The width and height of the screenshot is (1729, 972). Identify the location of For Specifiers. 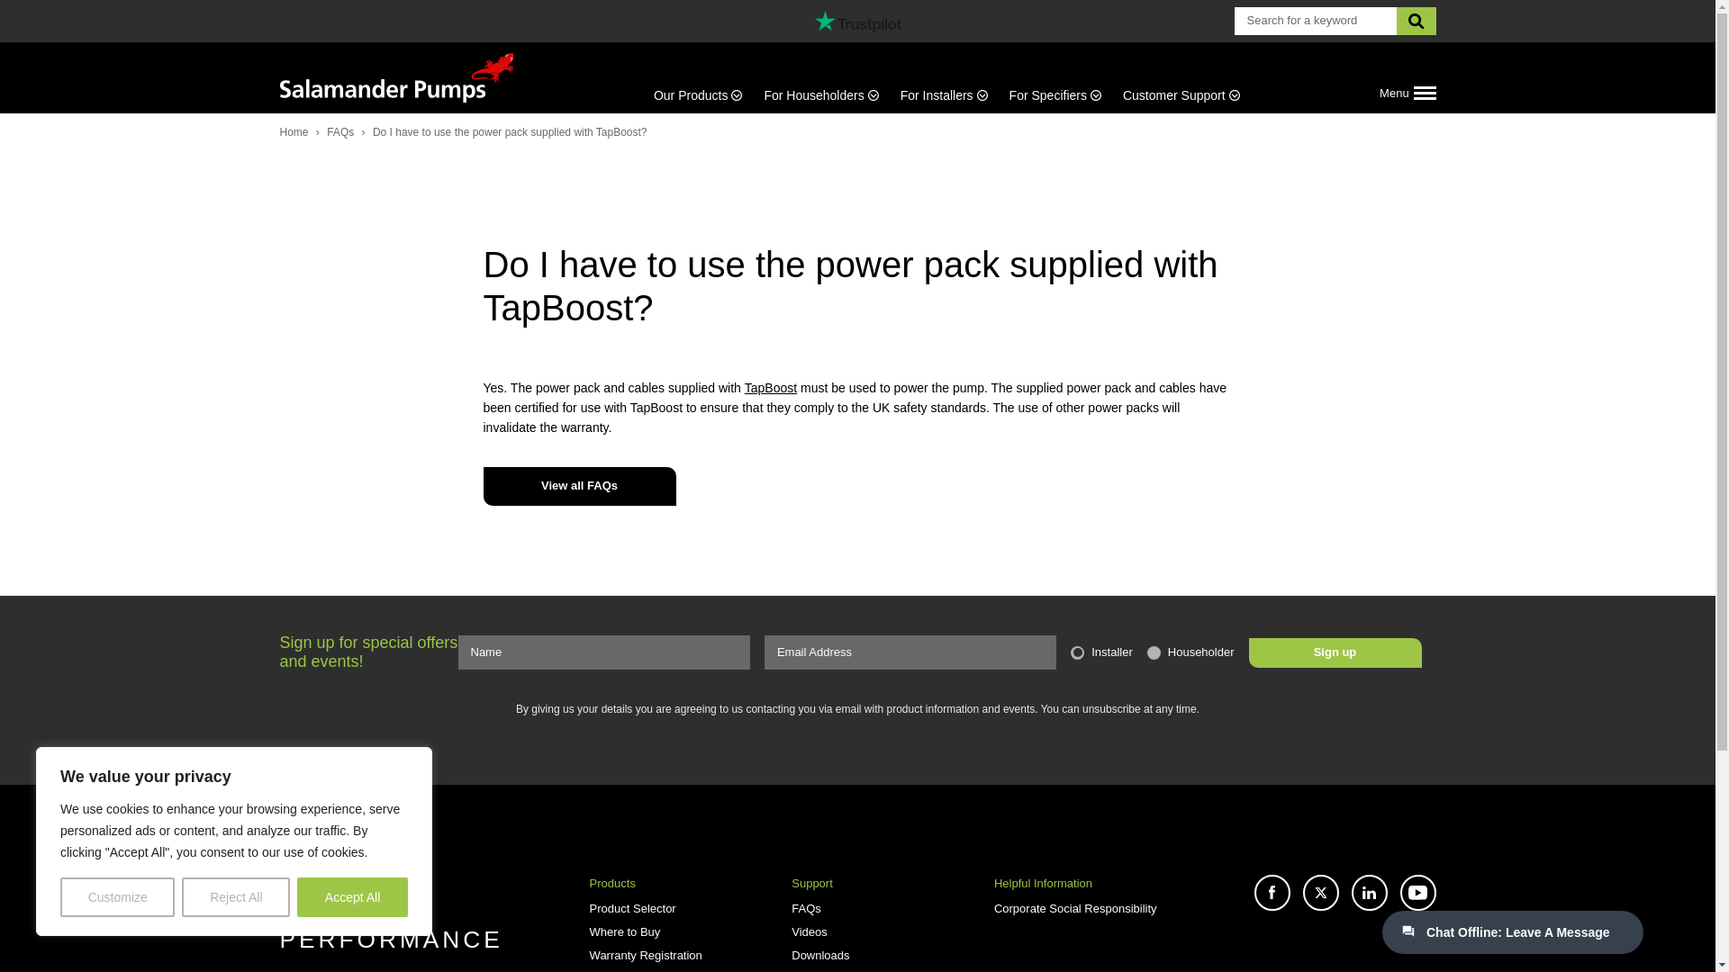
(1055, 95).